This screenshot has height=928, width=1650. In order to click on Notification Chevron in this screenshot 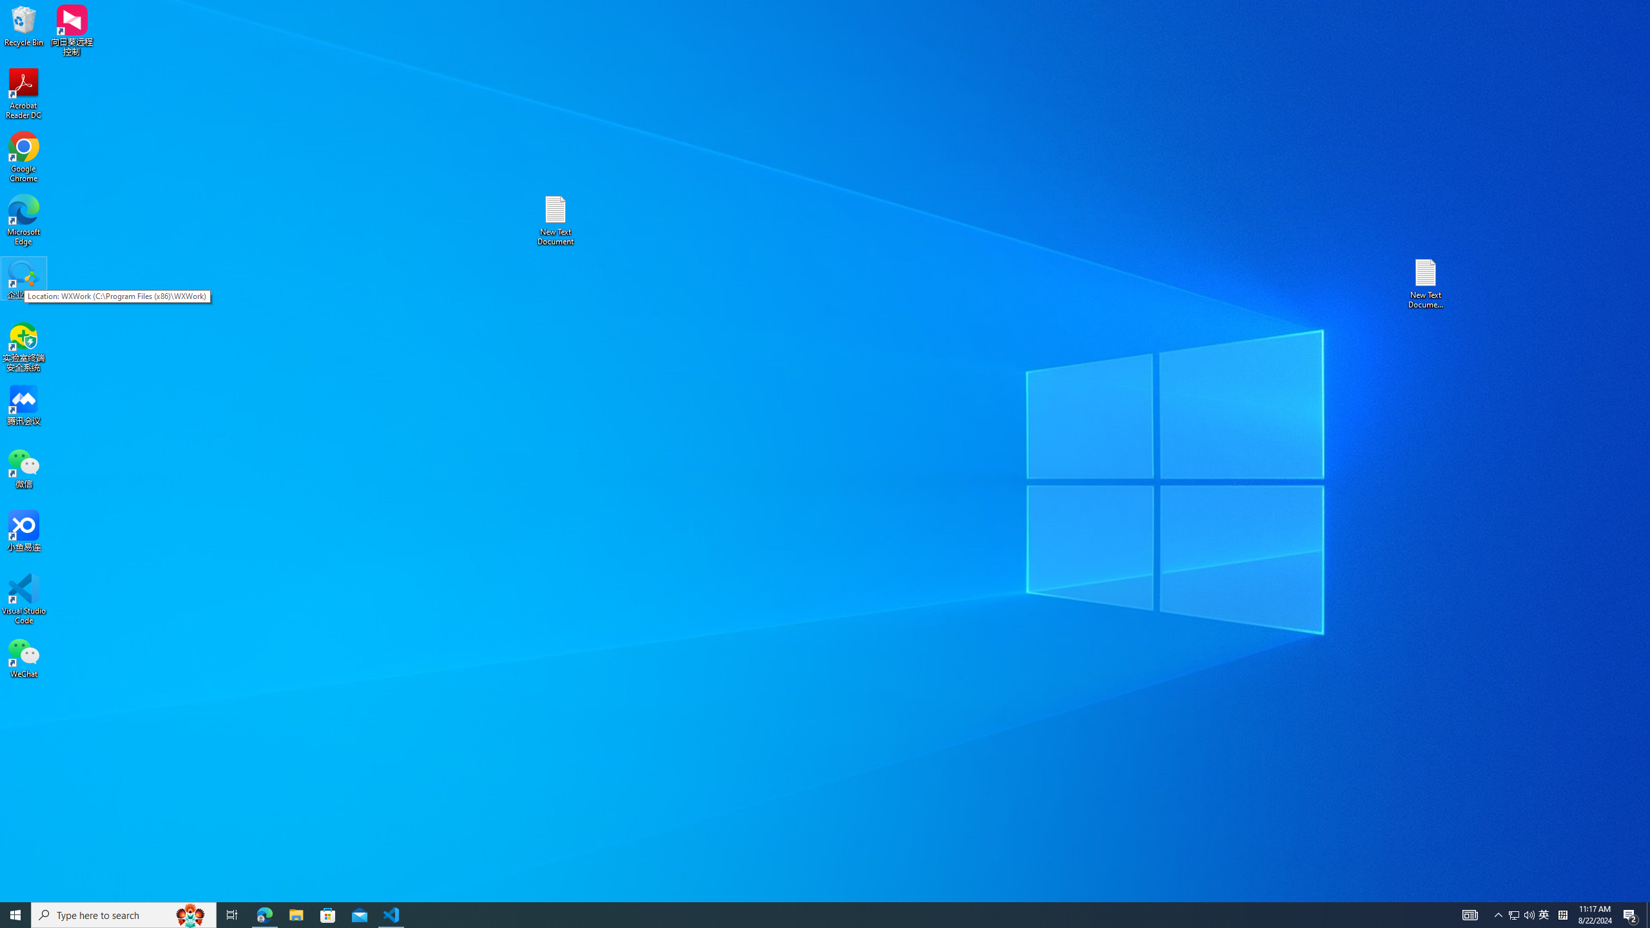, I will do `click(328, 915)`.